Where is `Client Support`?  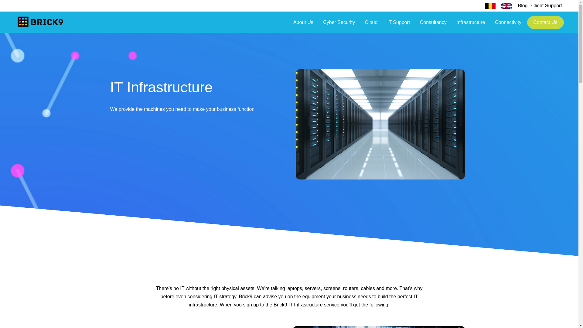
Client Support is located at coordinates (547, 5).